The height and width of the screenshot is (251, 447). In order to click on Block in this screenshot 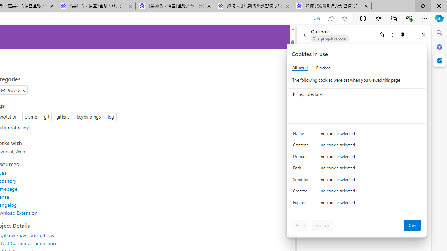, I will do `click(301, 225)`.